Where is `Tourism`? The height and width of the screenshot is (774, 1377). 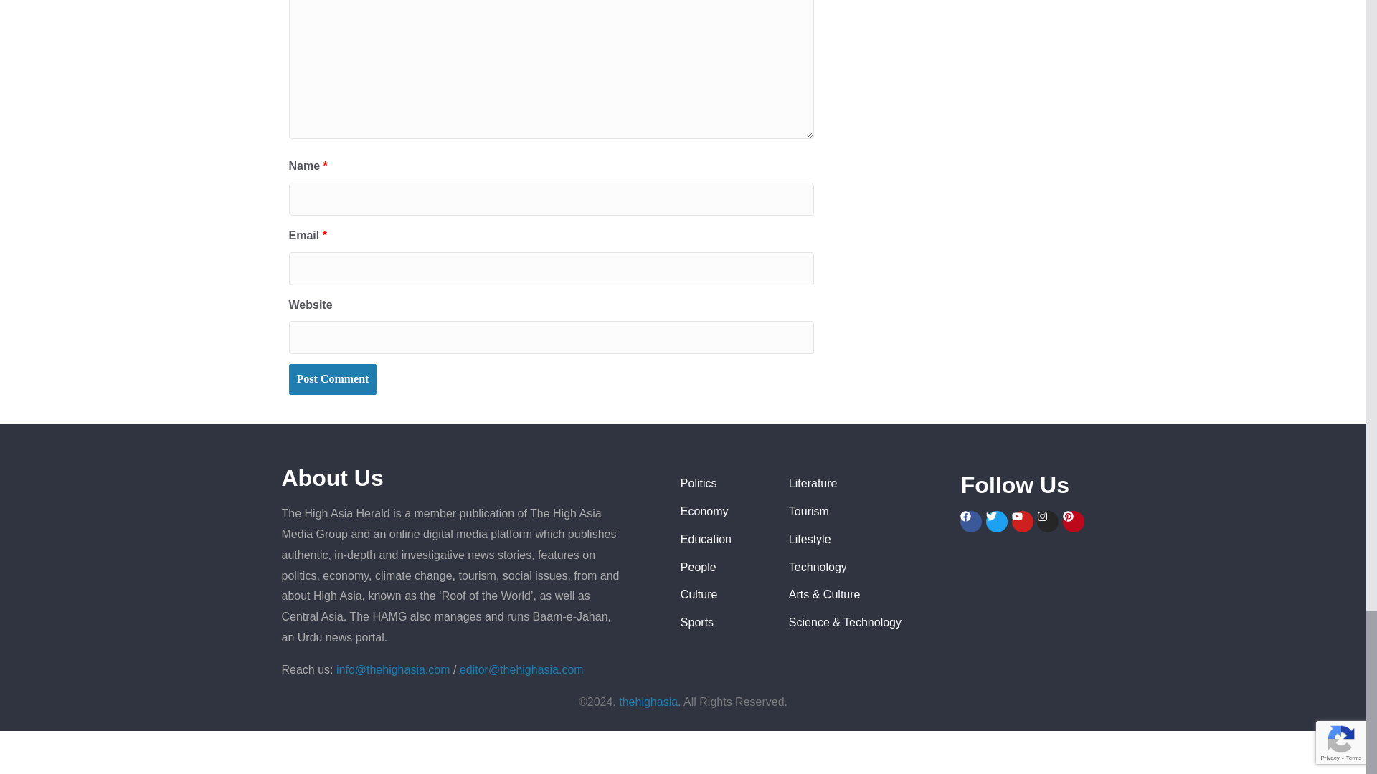 Tourism is located at coordinates (868, 512).